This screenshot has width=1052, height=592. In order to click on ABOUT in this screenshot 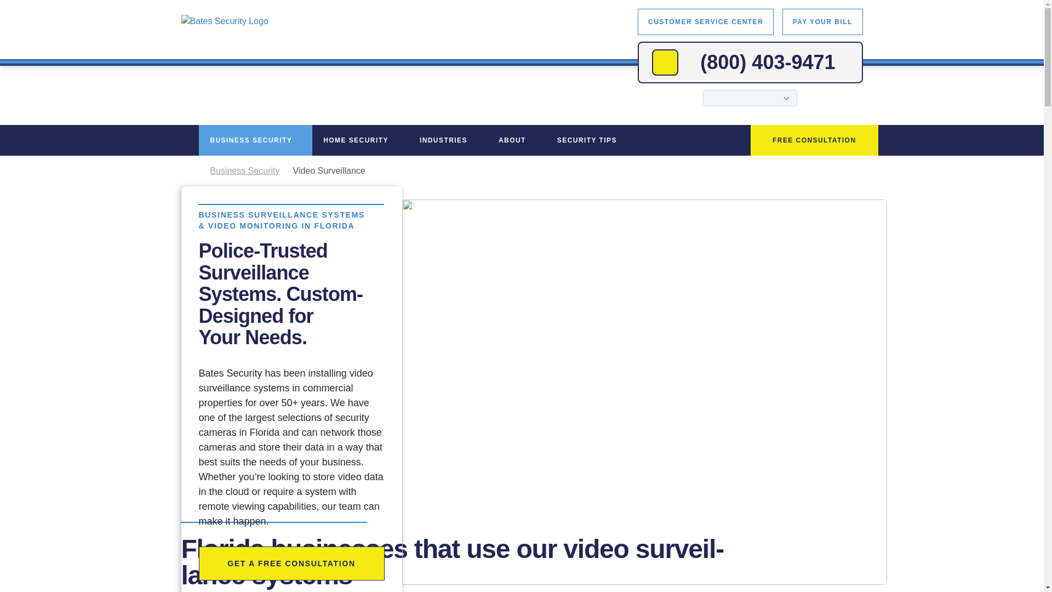, I will do `click(517, 140)`.